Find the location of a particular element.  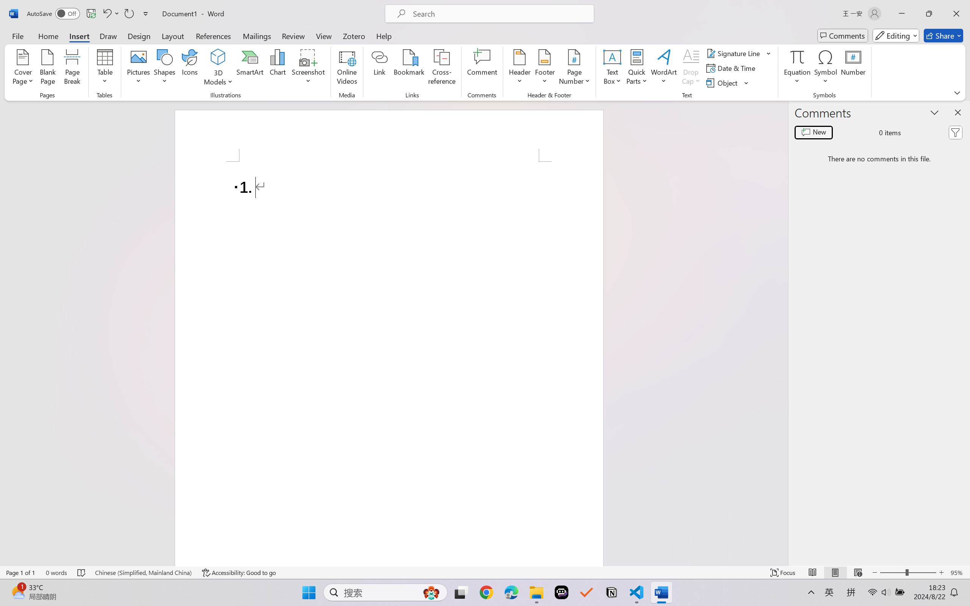

Footer is located at coordinates (545, 68).